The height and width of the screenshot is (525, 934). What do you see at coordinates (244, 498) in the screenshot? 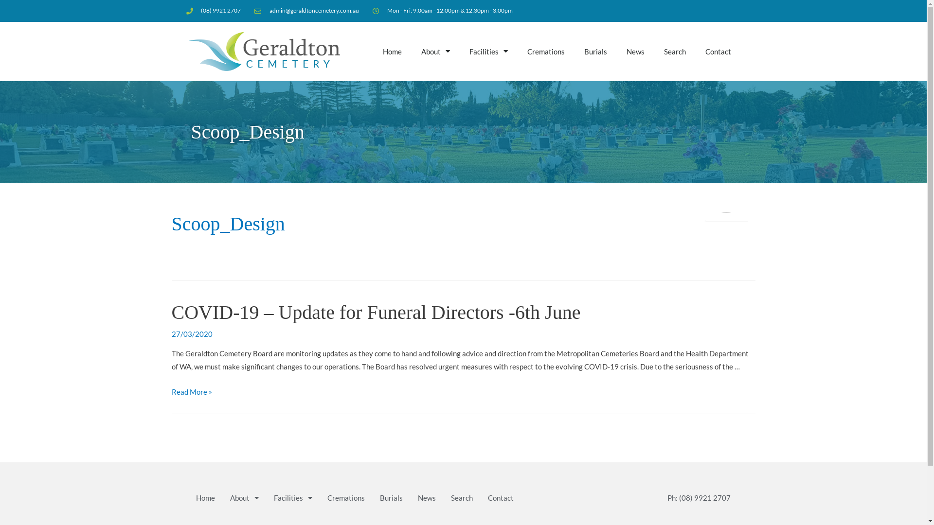
I see `About` at bounding box center [244, 498].